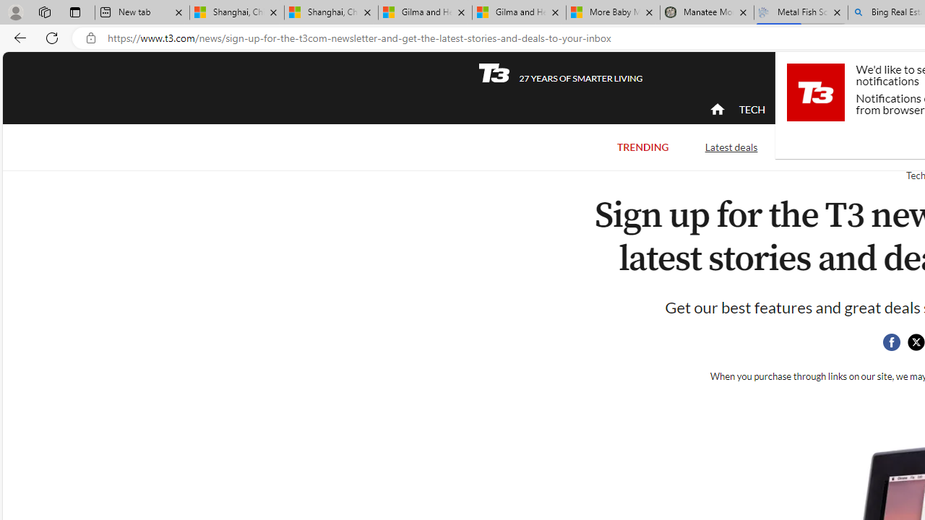 Image resolution: width=925 pixels, height=520 pixels. What do you see at coordinates (731, 147) in the screenshot?
I see `Latest deals` at bounding box center [731, 147].